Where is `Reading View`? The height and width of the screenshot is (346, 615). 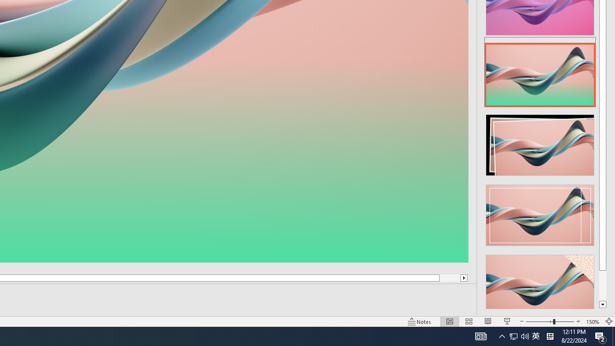 Reading View is located at coordinates (488, 321).